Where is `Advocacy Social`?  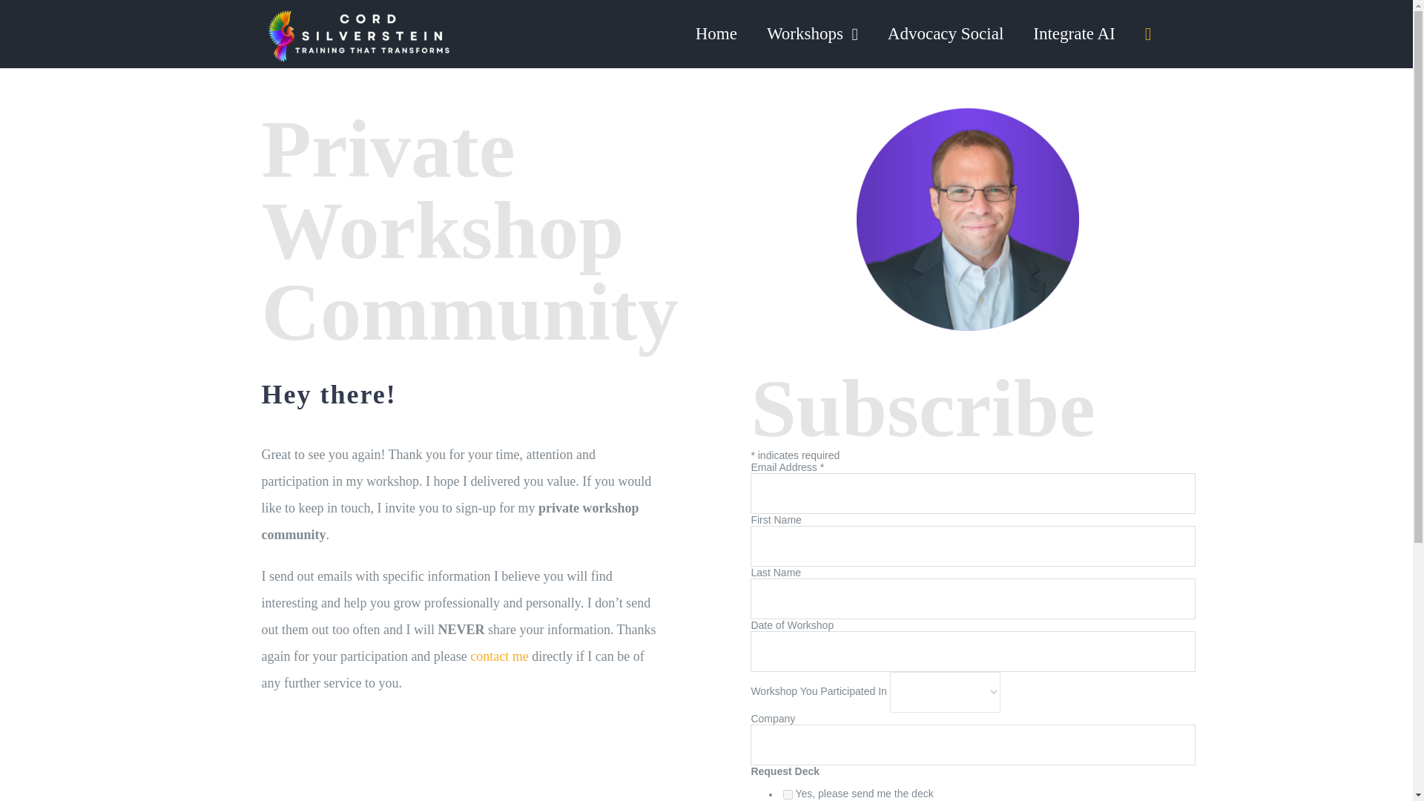
Advocacy Social is located at coordinates (945, 34).